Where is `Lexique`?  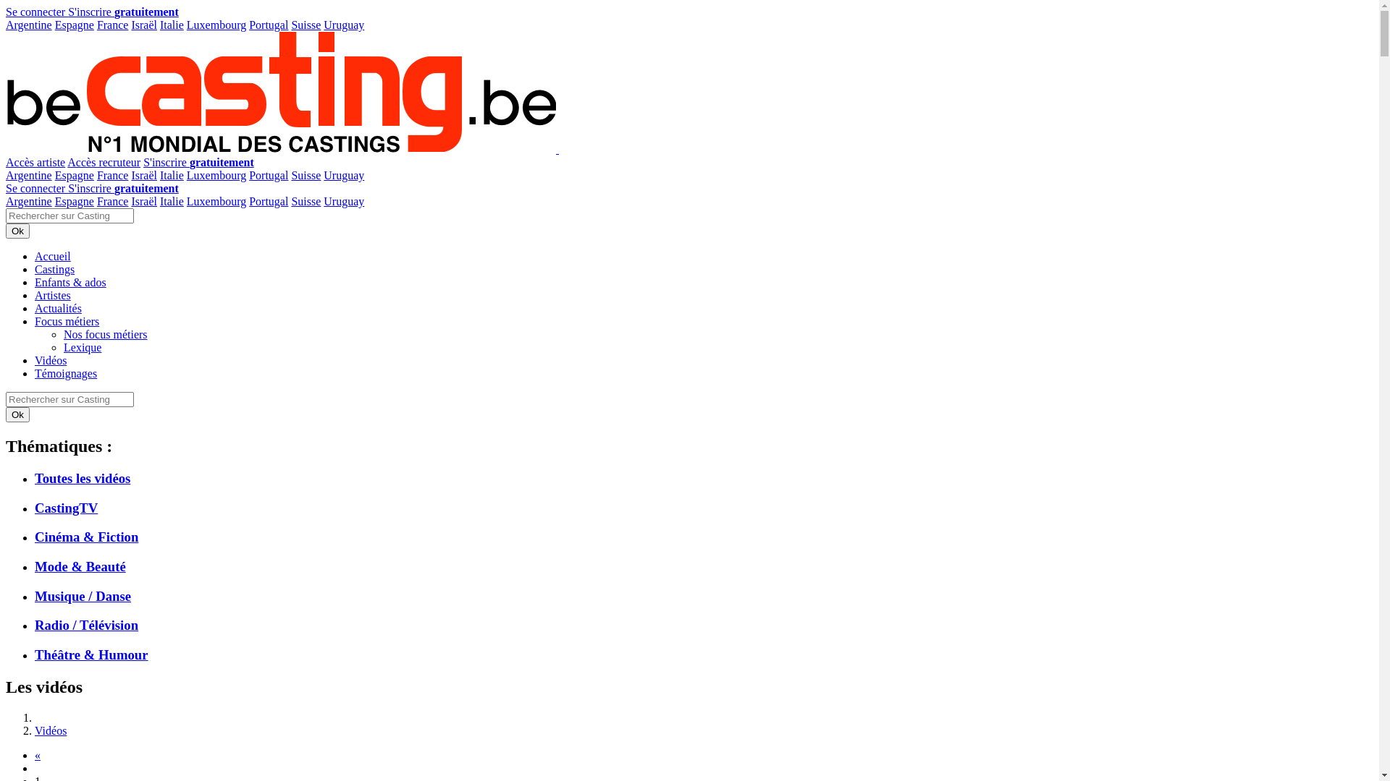
Lexique is located at coordinates (83, 347).